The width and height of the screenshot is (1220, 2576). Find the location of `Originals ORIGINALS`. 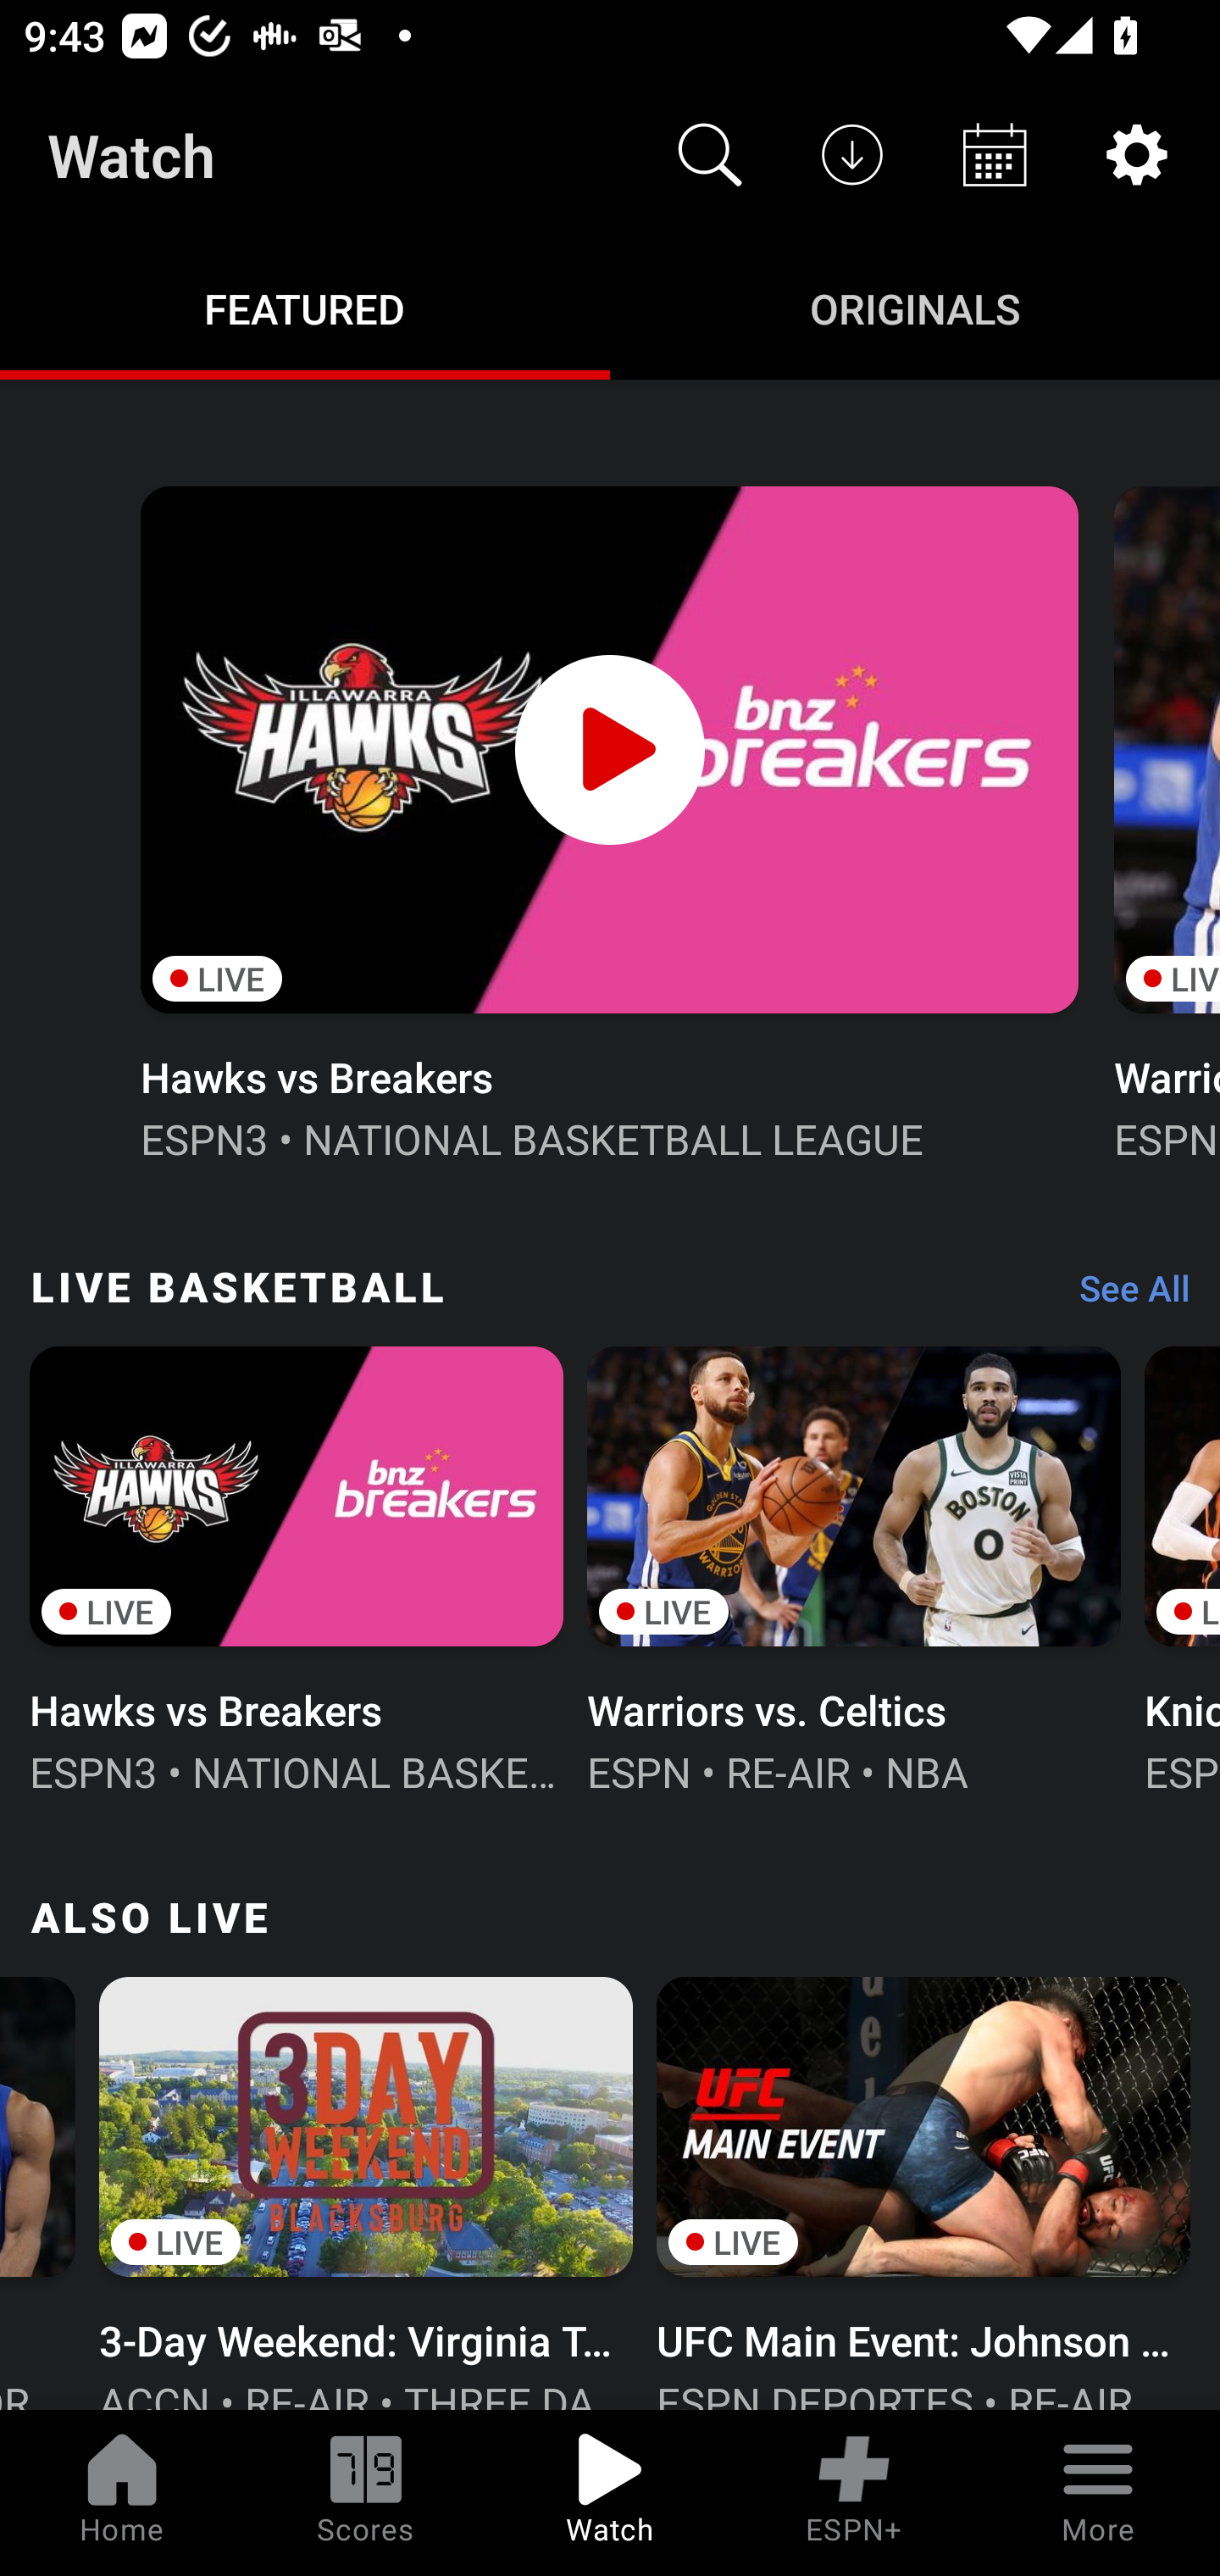

Originals ORIGINALS is located at coordinates (915, 307).